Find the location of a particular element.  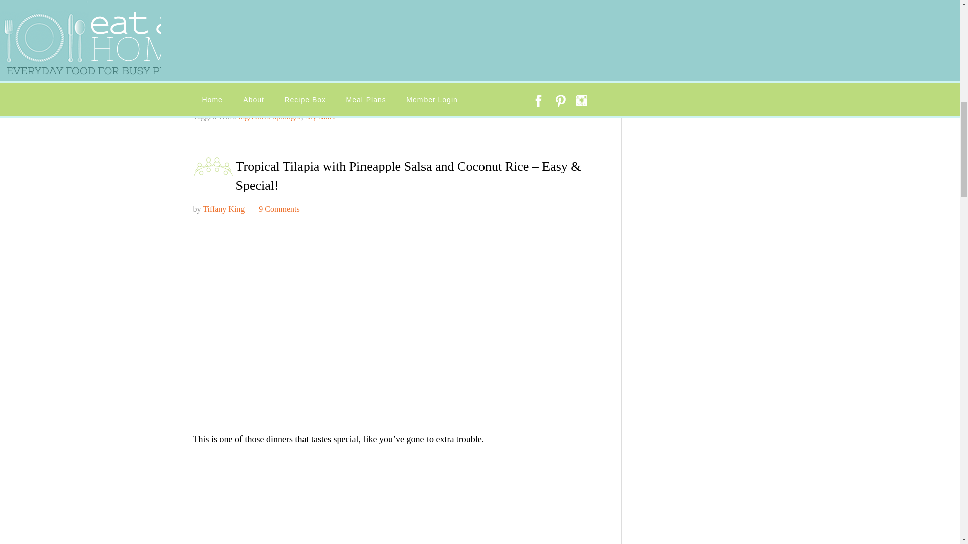

Tiffany King is located at coordinates (223, 209).